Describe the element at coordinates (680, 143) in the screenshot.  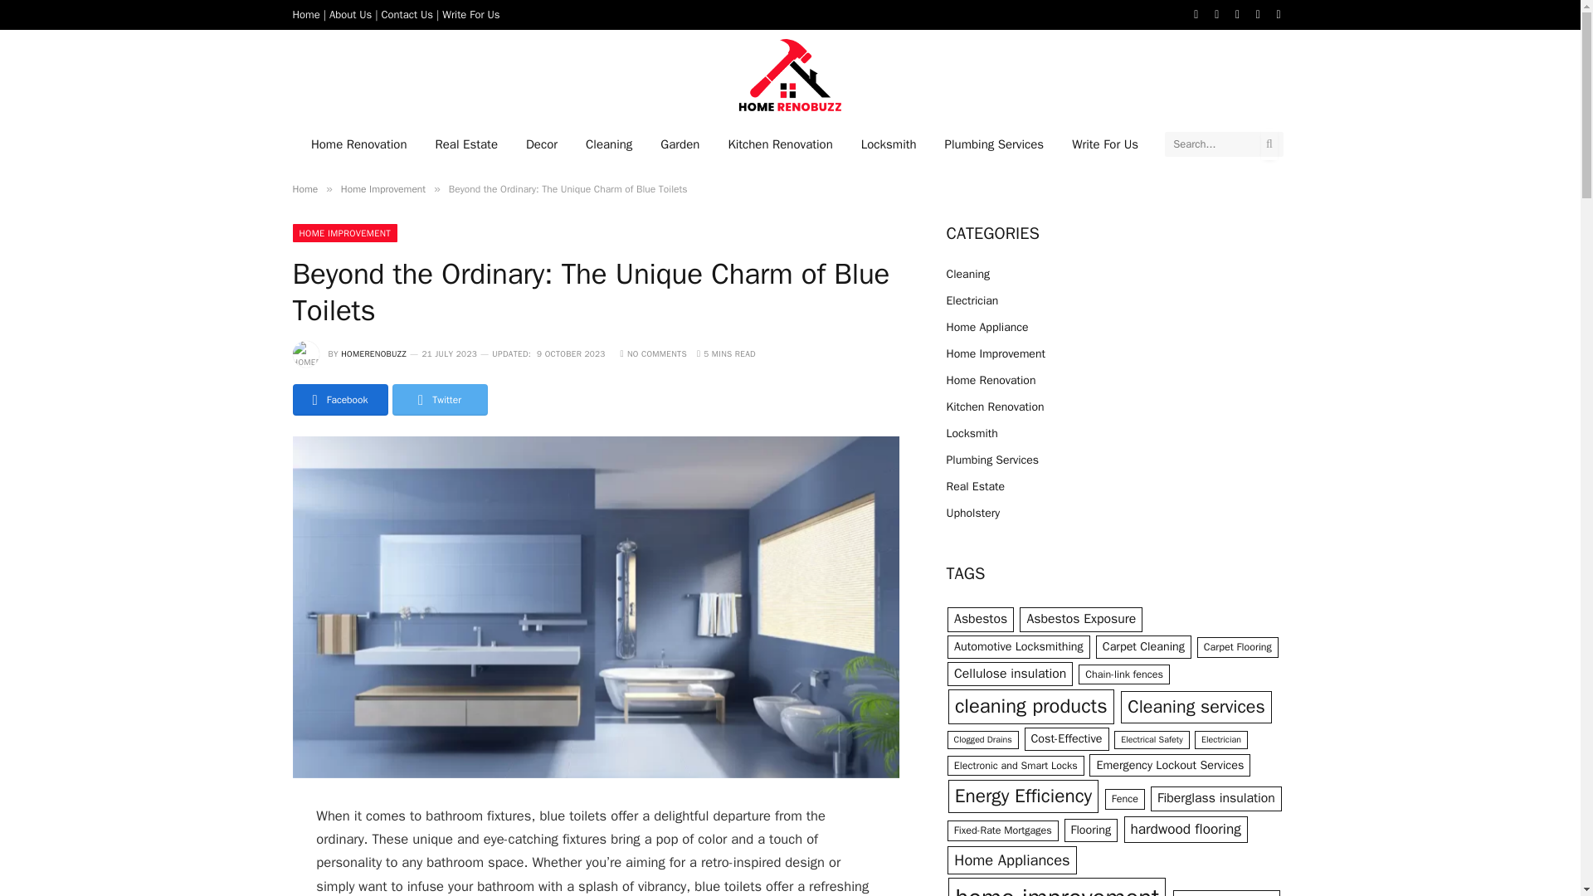
I see `Garden` at that location.